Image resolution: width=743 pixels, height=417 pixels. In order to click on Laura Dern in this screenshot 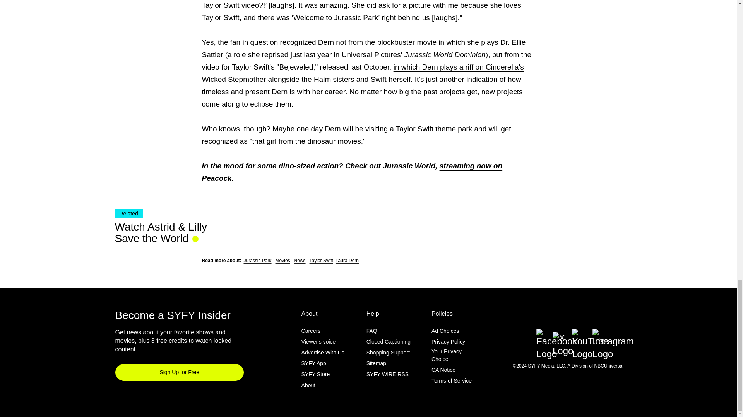, I will do `click(347, 260)`.